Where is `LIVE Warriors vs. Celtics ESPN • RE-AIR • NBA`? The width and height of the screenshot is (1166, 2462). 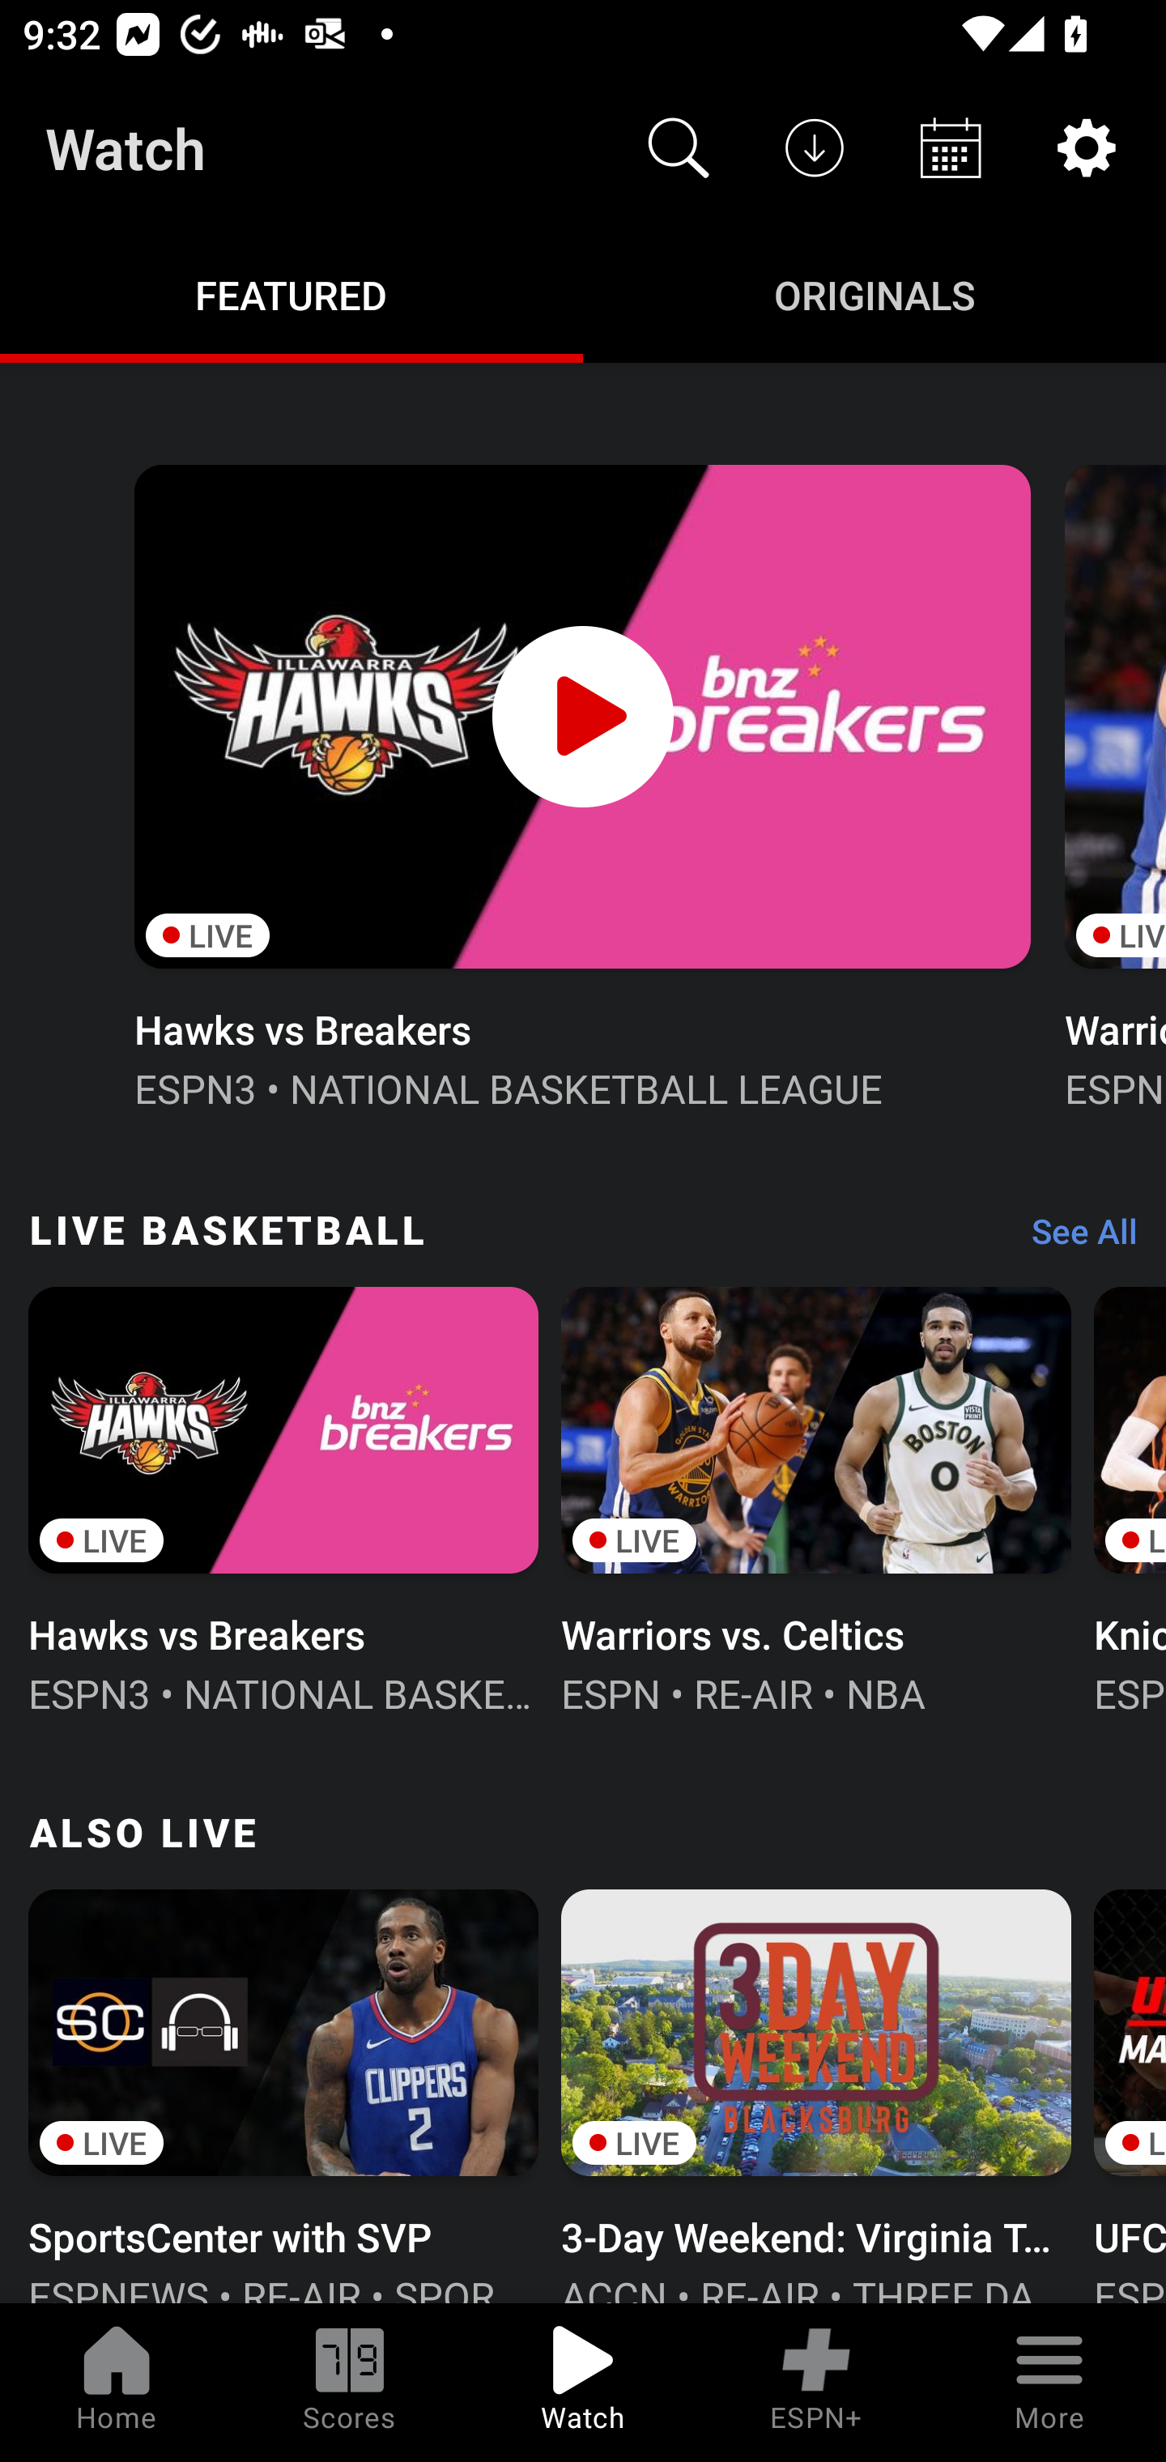 LIVE Warriors vs. Celtics ESPN • RE-AIR • NBA is located at coordinates (816, 1497).